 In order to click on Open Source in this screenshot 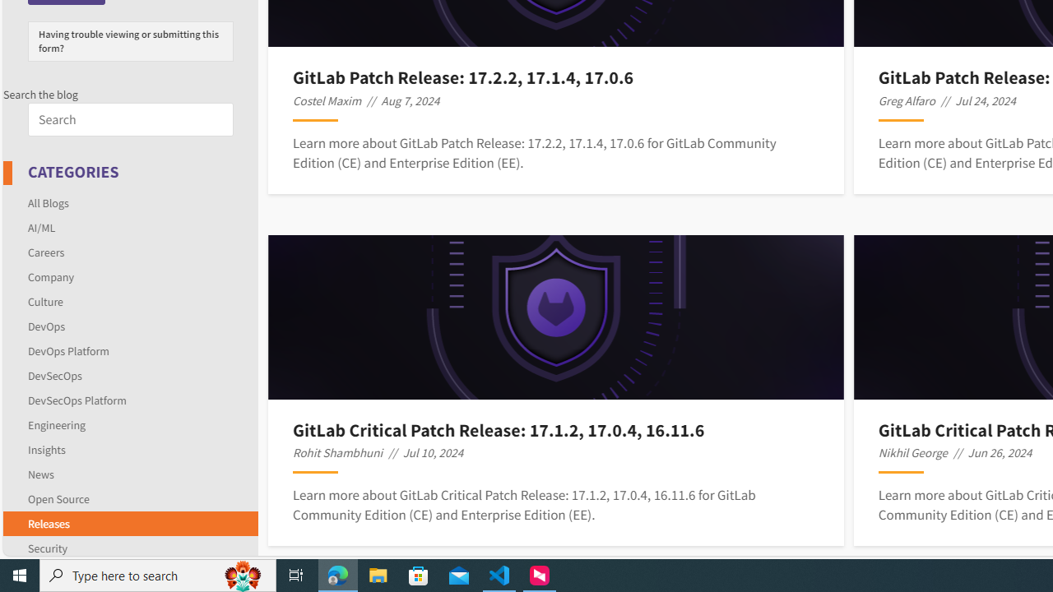, I will do `click(58, 498)`.